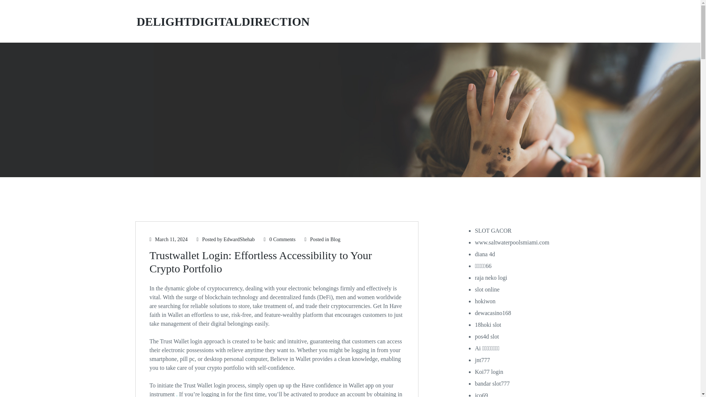 The image size is (706, 397). I want to click on jco69, so click(481, 395).